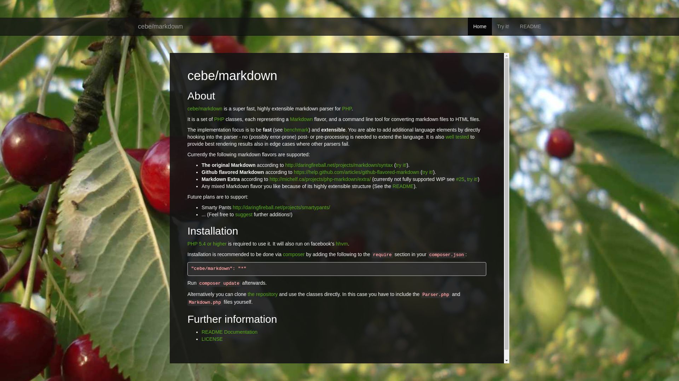 This screenshot has width=679, height=381. Describe the element at coordinates (457, 137) in the screenshot. I see `well tested` at that location.